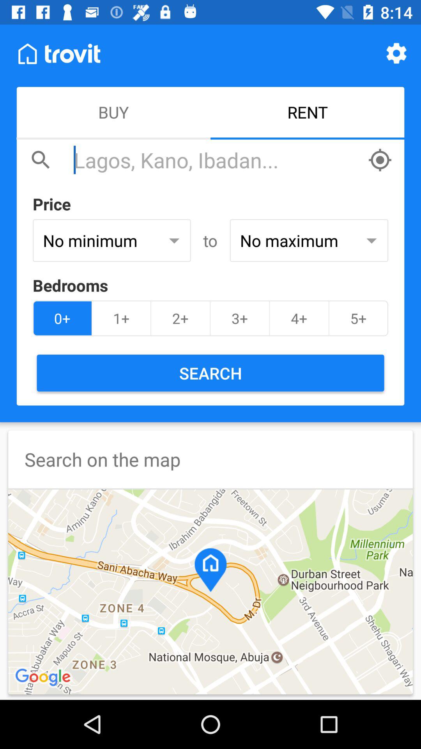 This screenshot has height=749, width=421. What do you see at coordinates (380, 160) in the screenshot?
I see `go to current location` at bounding box center [380, 160].